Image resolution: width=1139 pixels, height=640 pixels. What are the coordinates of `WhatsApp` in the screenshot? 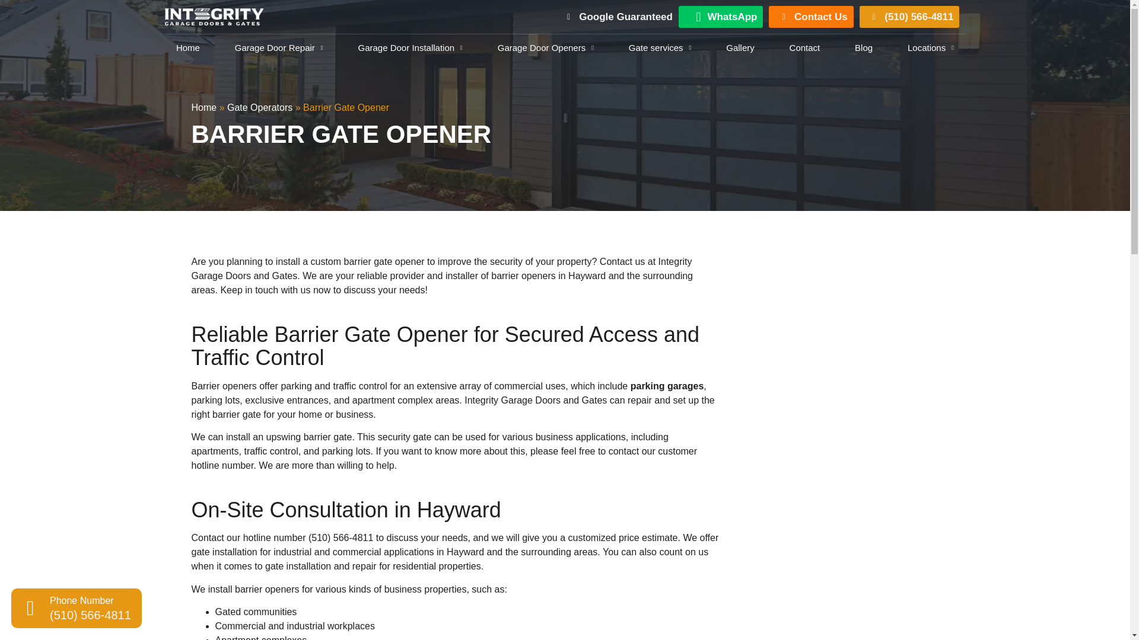 It's located at (720, 17).